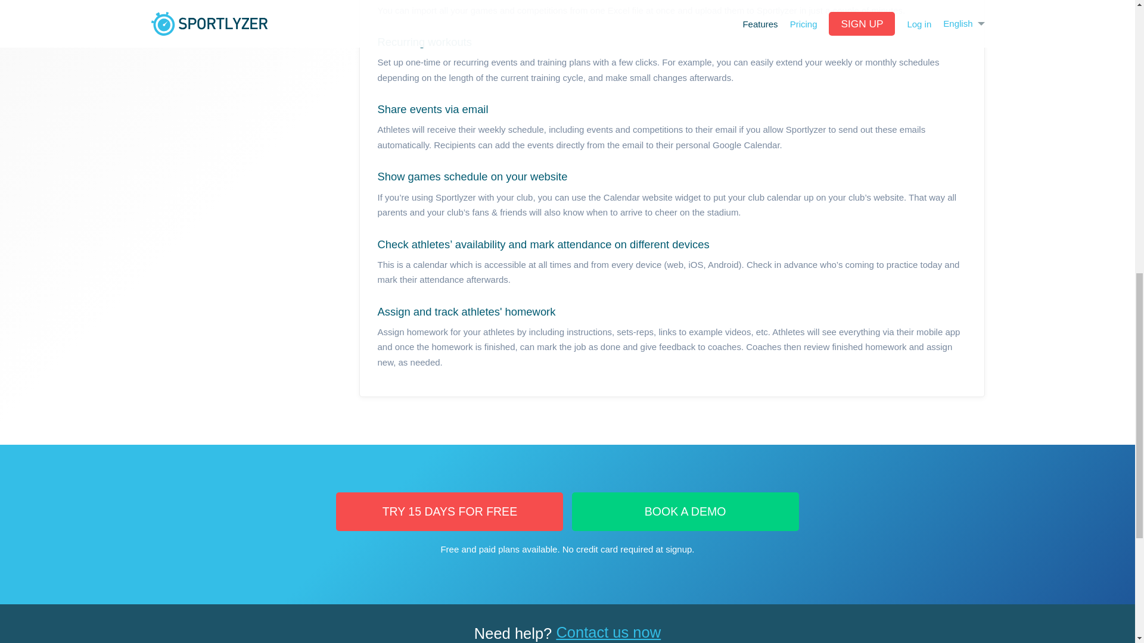  Describe the element at coordinates (449, 512) in the screenshot. I see `TRY 15 DAYS FOR FREE` at that location.